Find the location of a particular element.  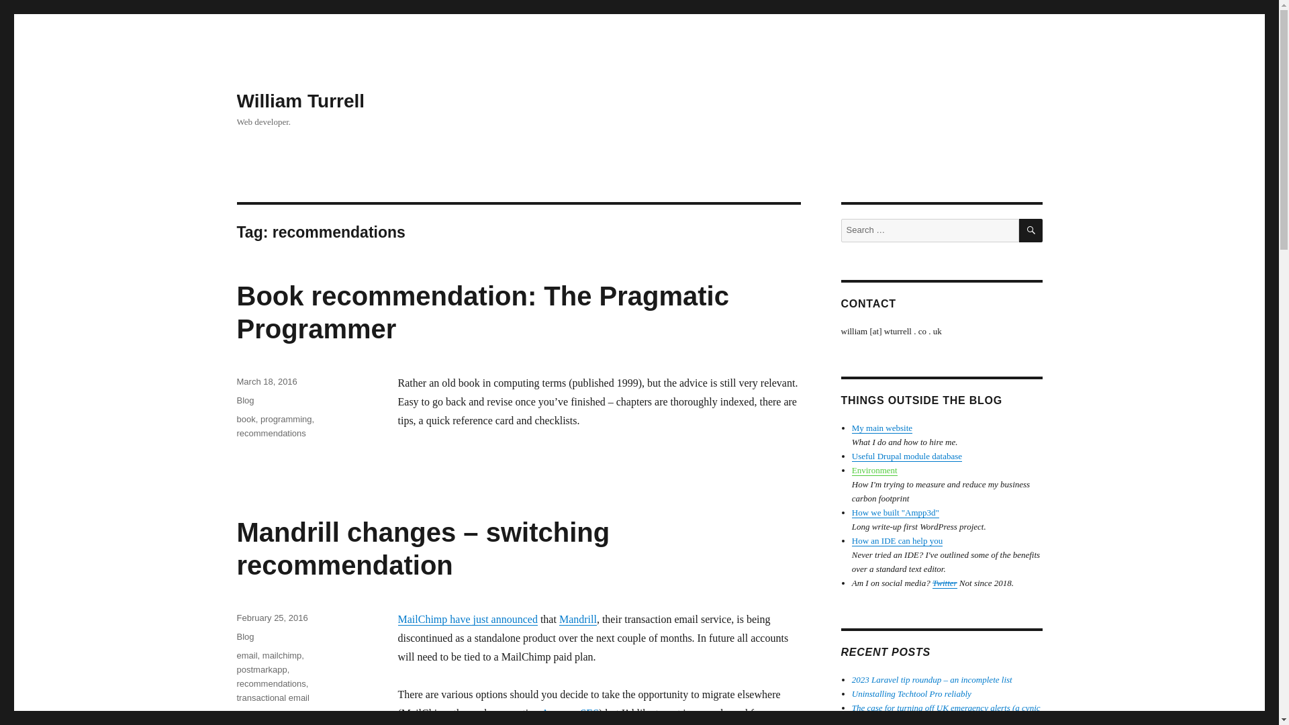

Blog is located at coordinates (244, 636).